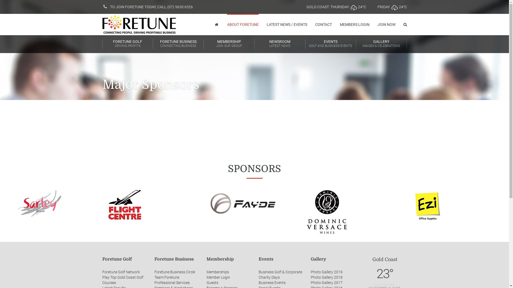 Image resolution: width=513 pixels, height=288 pixels. I want to click on FORETUNE BUSINESS
CONNECTING BUSINESS, so click(178, 44).